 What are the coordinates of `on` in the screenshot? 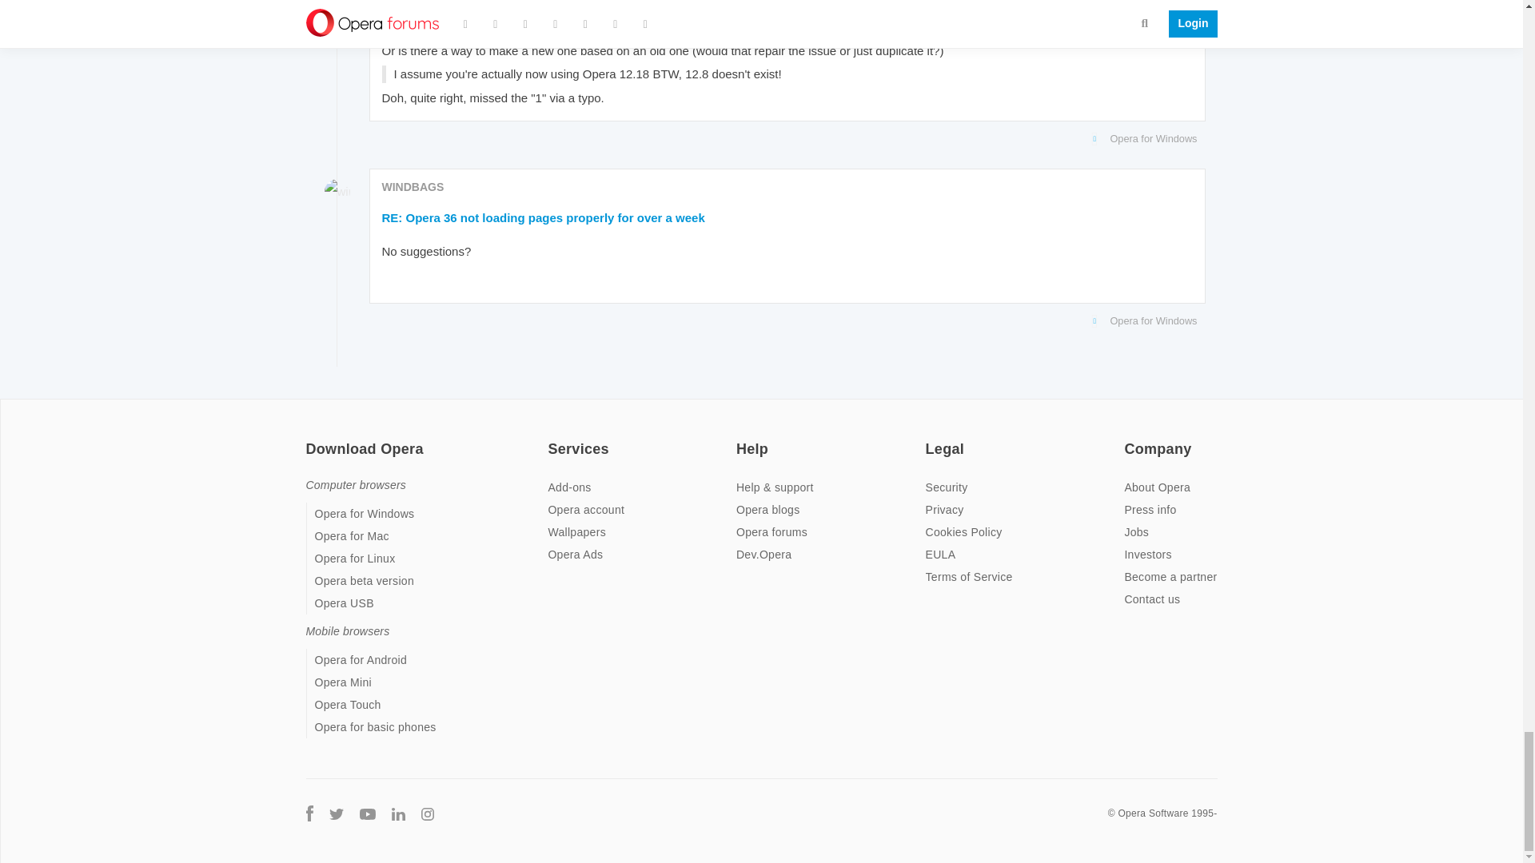 It's located at (930, 439).